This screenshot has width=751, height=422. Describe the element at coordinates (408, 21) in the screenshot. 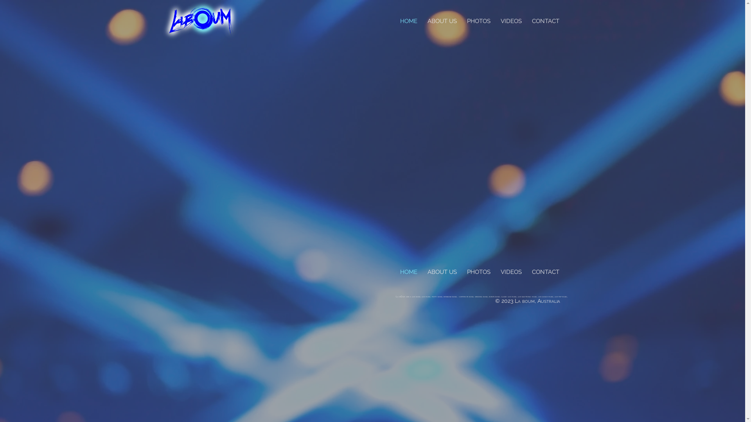

I see `HOME` at that location.